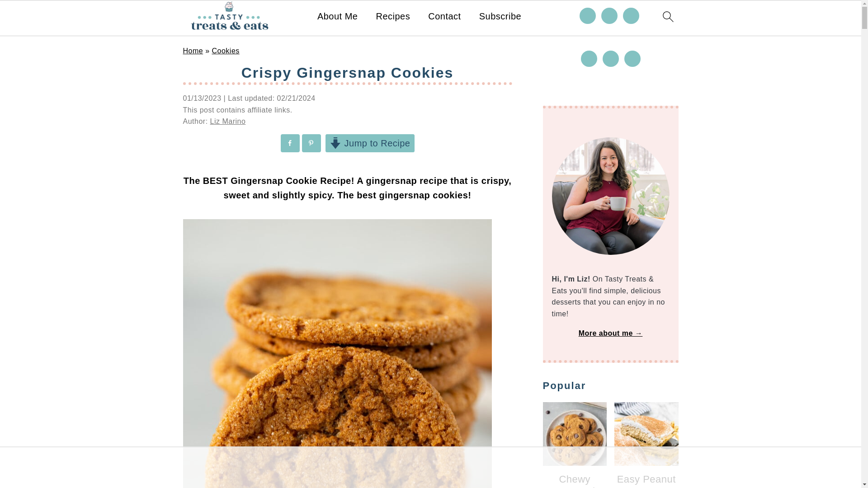  Describe the element at coordinates (392, 16) in the screenshot. I see `Recipes` at that location.